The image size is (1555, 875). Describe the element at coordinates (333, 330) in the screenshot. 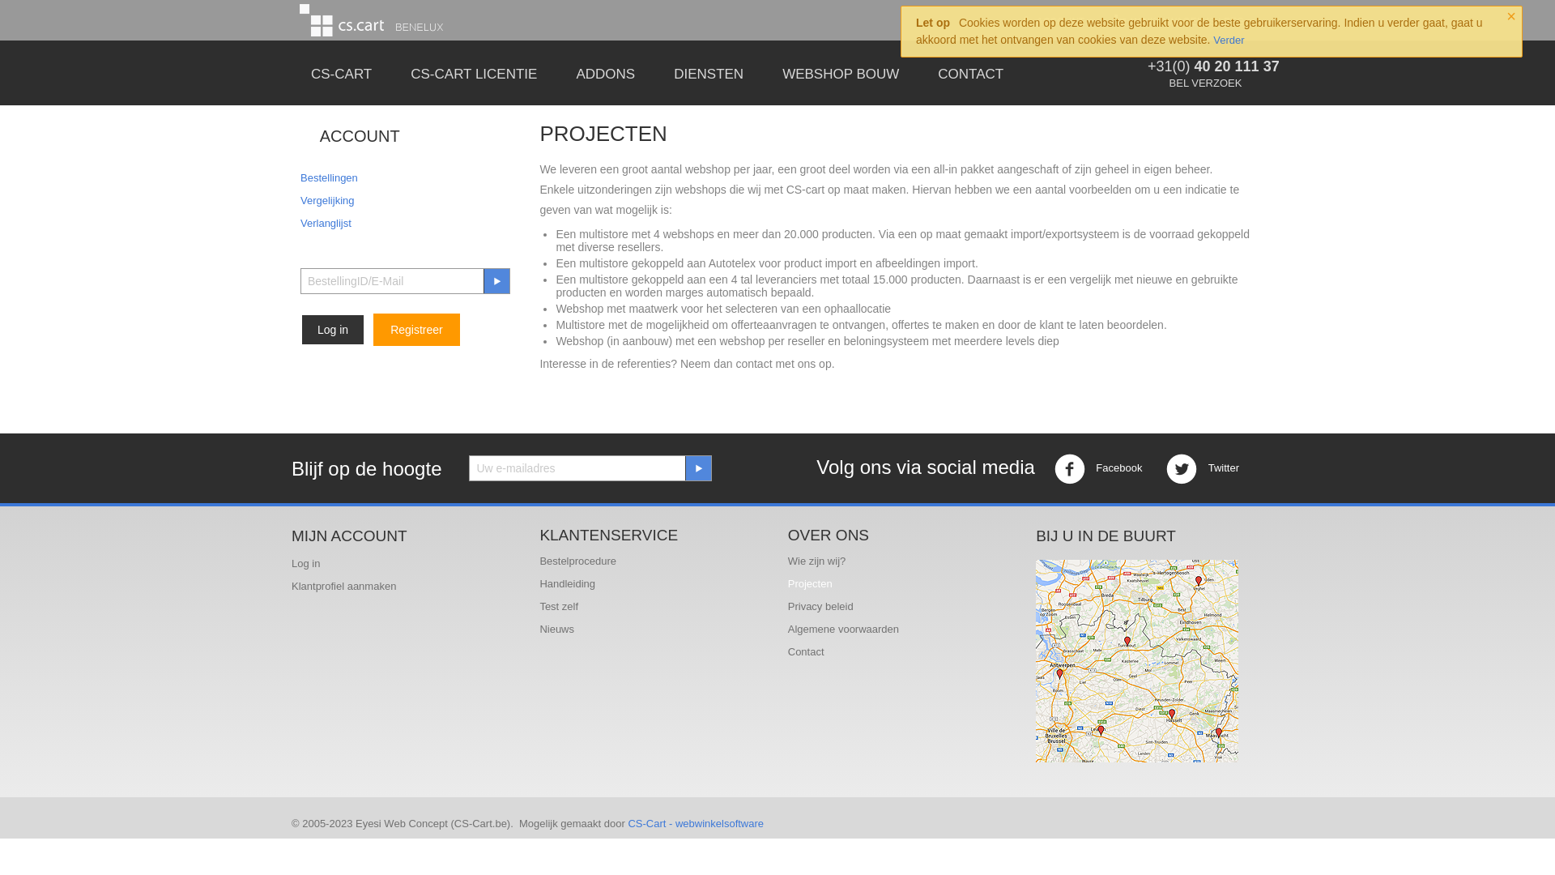

I see `Log in` at that location.